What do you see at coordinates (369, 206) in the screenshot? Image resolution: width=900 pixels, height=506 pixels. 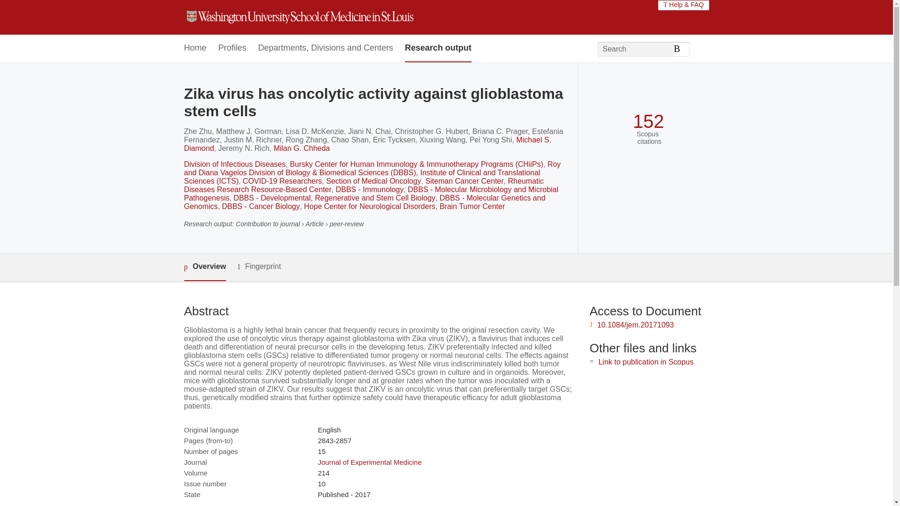 I see `Hope Center for Neurological Disorders` at bounding box center [369, 206].